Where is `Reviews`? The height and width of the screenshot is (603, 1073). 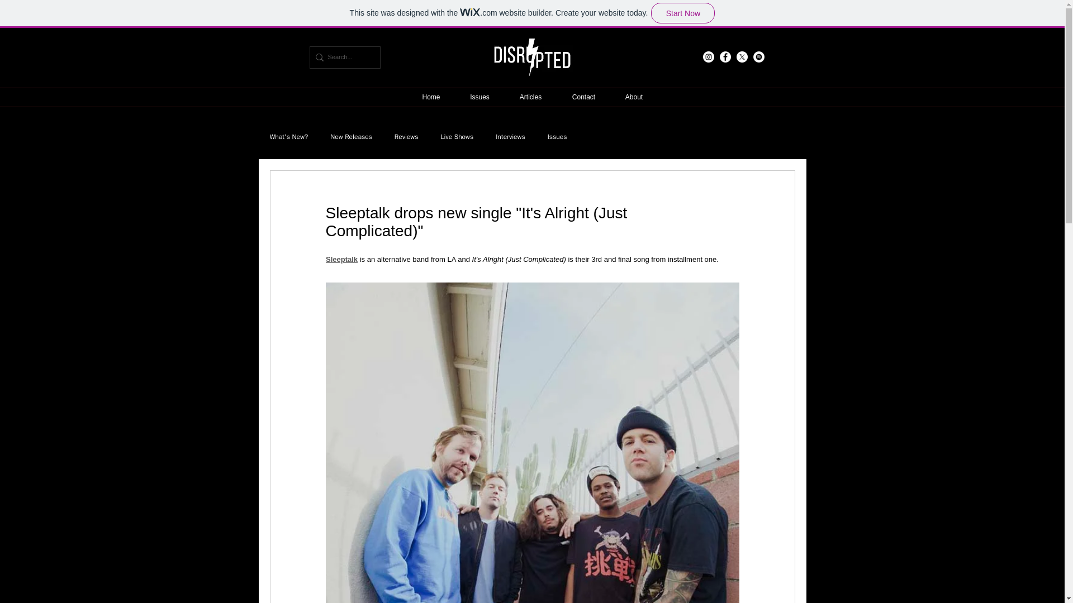 Reviews is located at coordinates (406, 136).